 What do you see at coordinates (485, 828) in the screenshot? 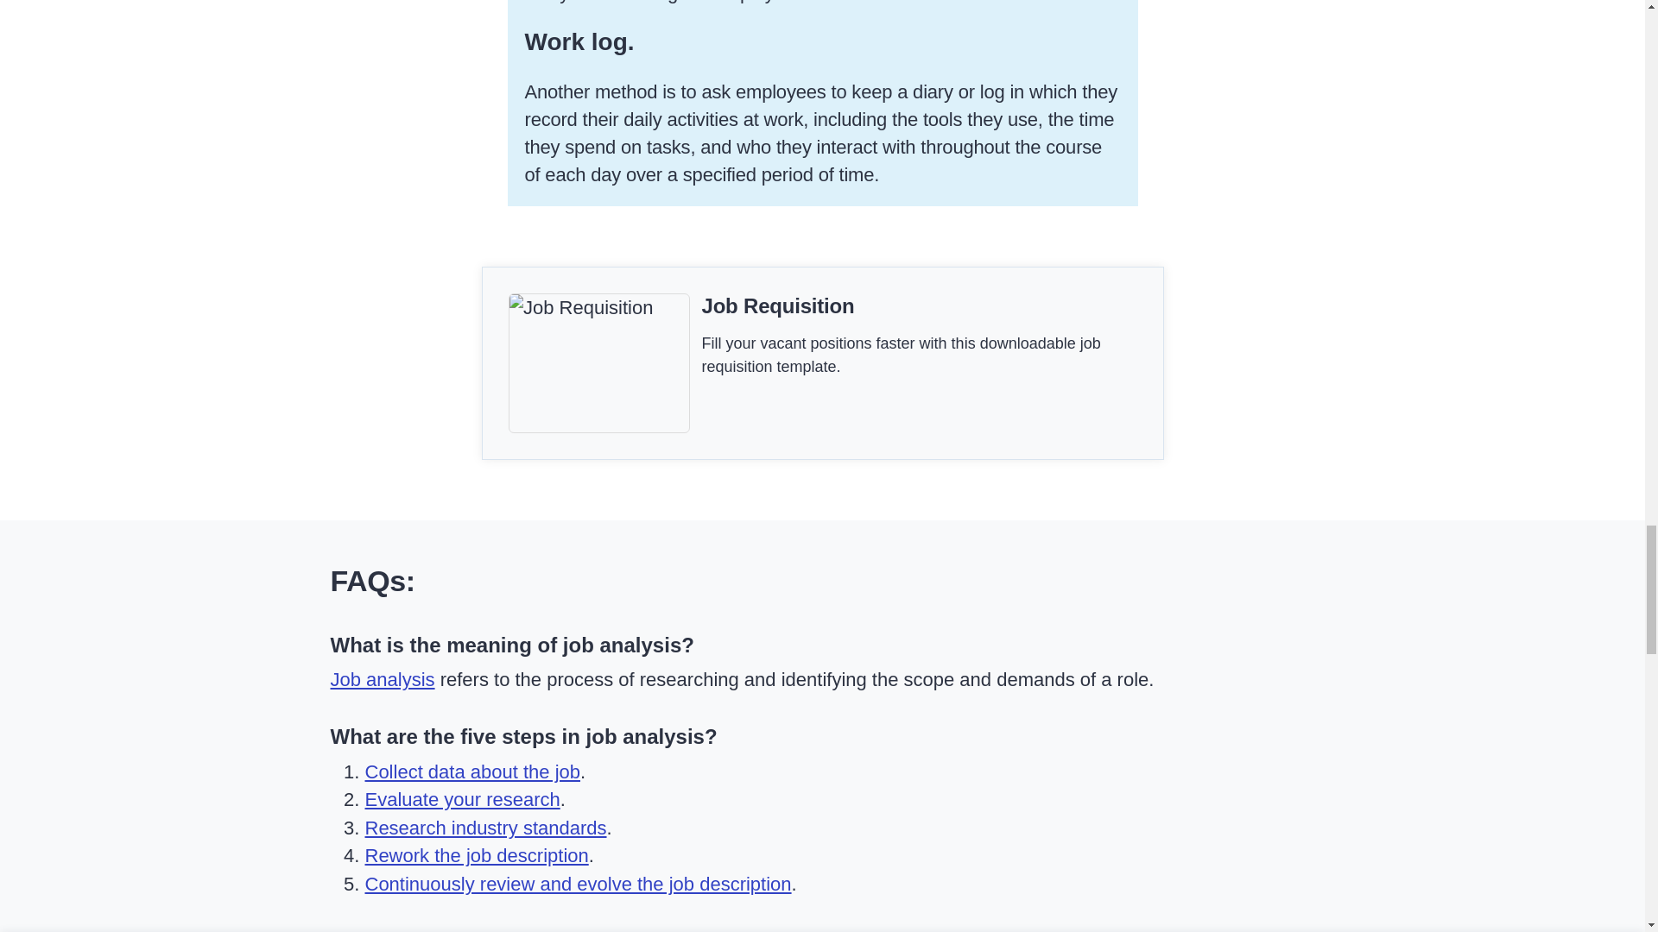
I see `Research industry standards` at bounding box center [485, 828].